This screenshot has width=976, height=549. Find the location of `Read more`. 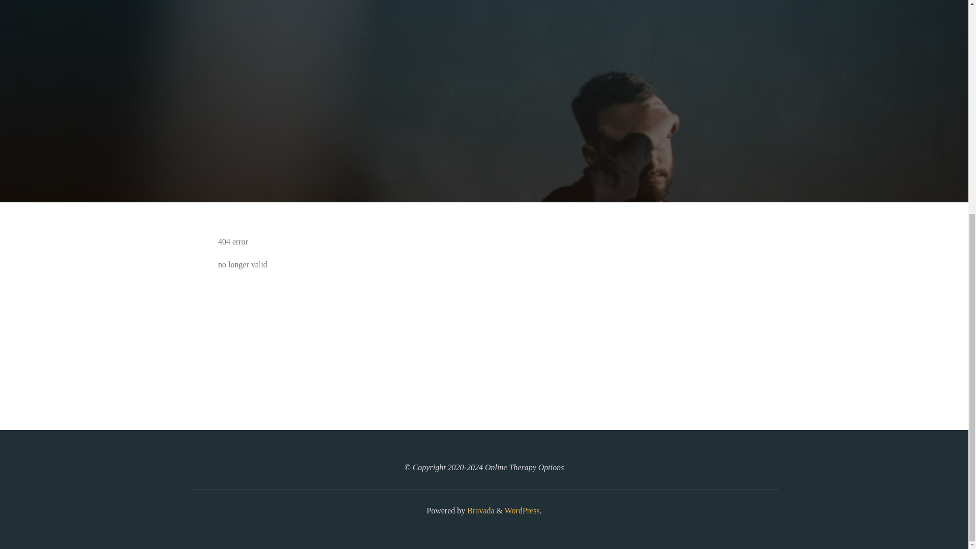

Read more is located at coordinates (484, 139).